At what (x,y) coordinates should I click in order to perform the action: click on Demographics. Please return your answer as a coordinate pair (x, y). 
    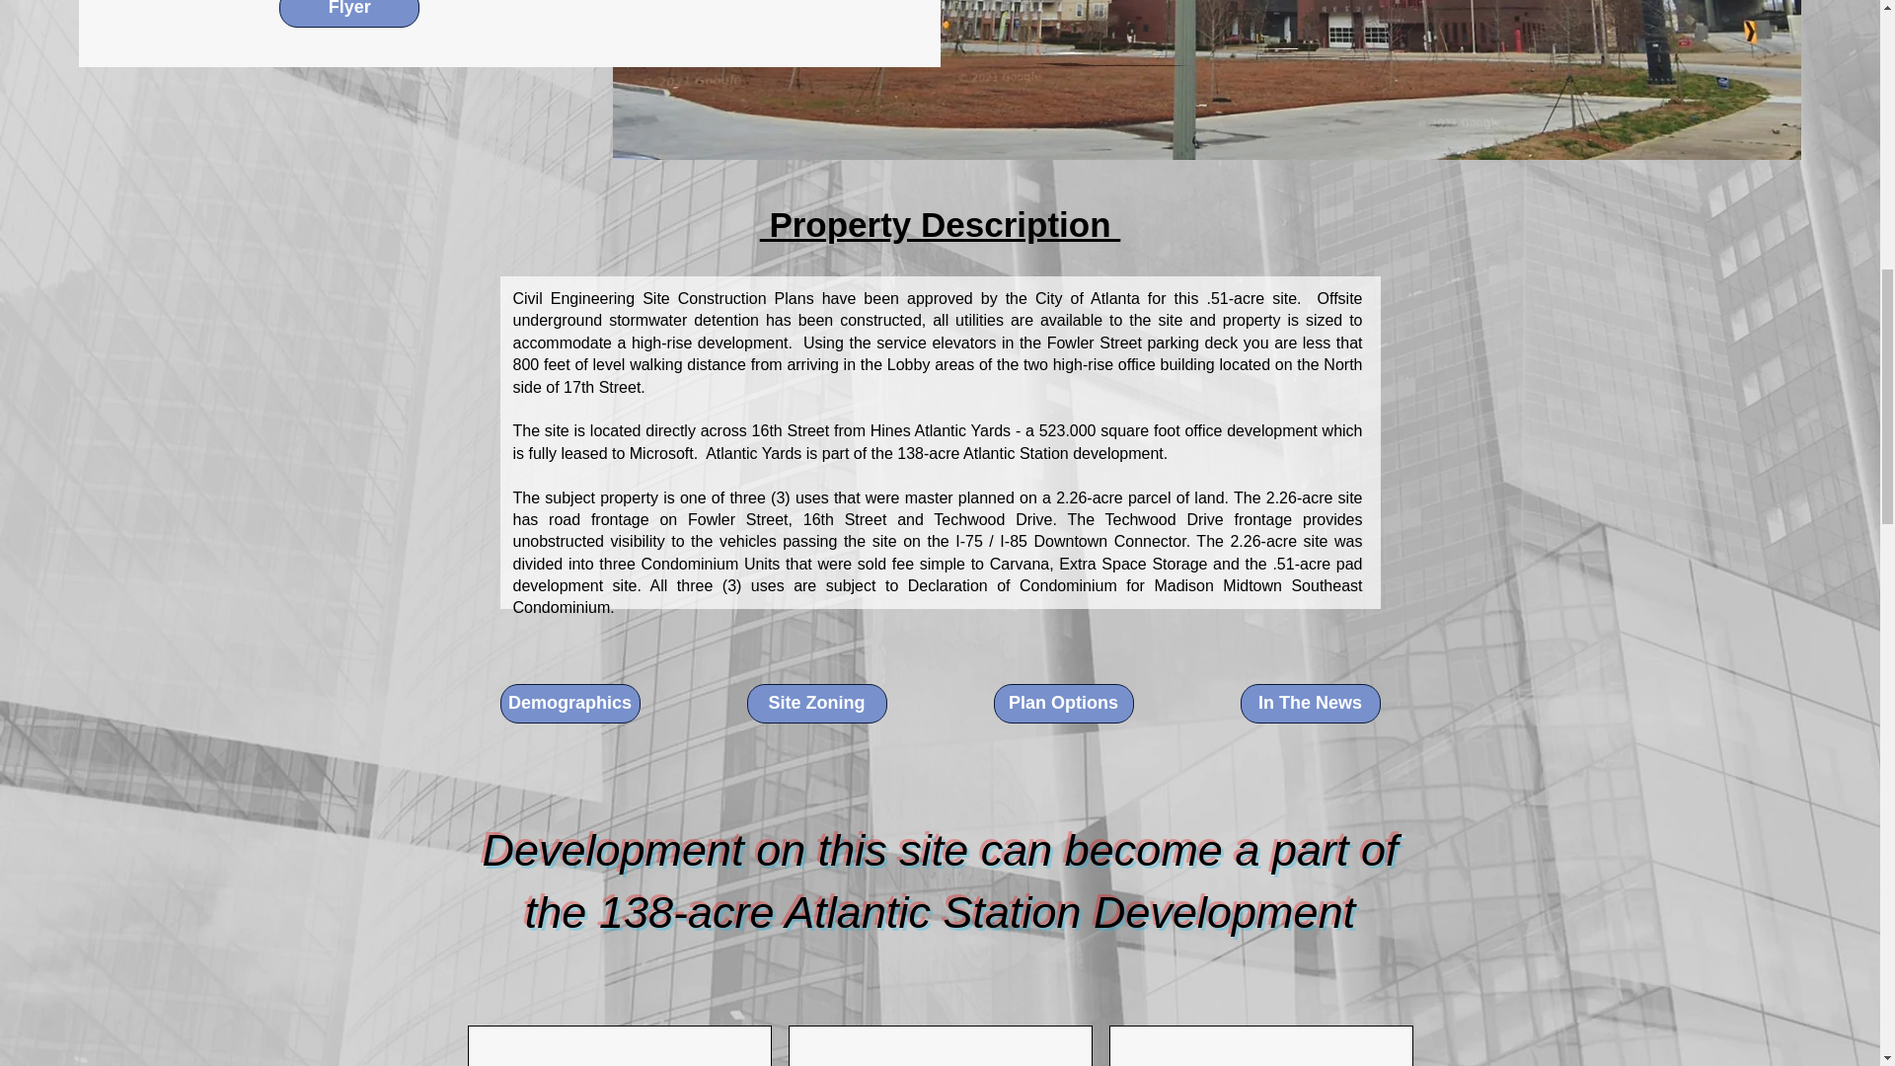
    Looking at the image, I should click on (569, 704).